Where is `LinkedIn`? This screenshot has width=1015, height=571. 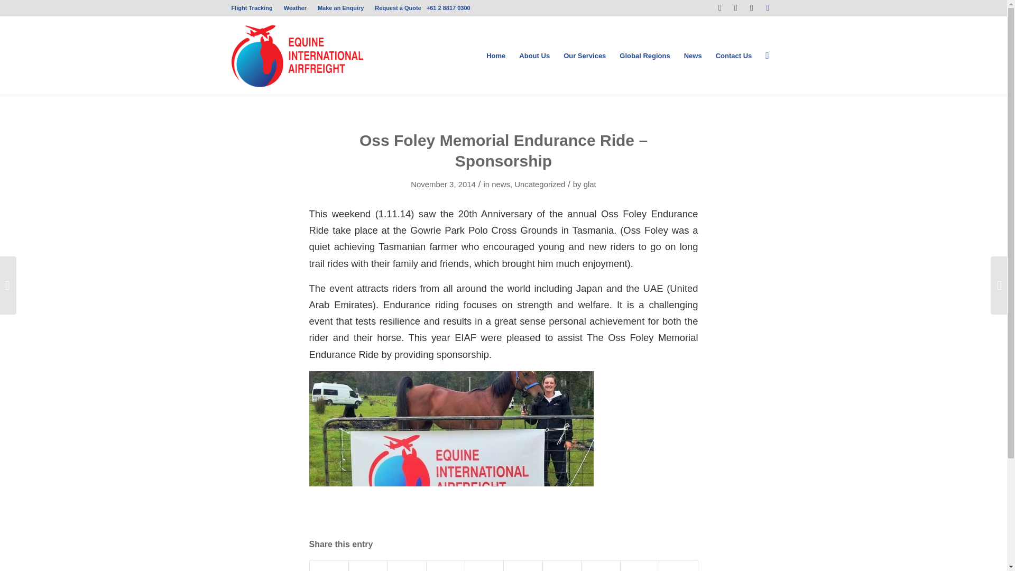
LinkedIn is located at coordinates (768, 8).